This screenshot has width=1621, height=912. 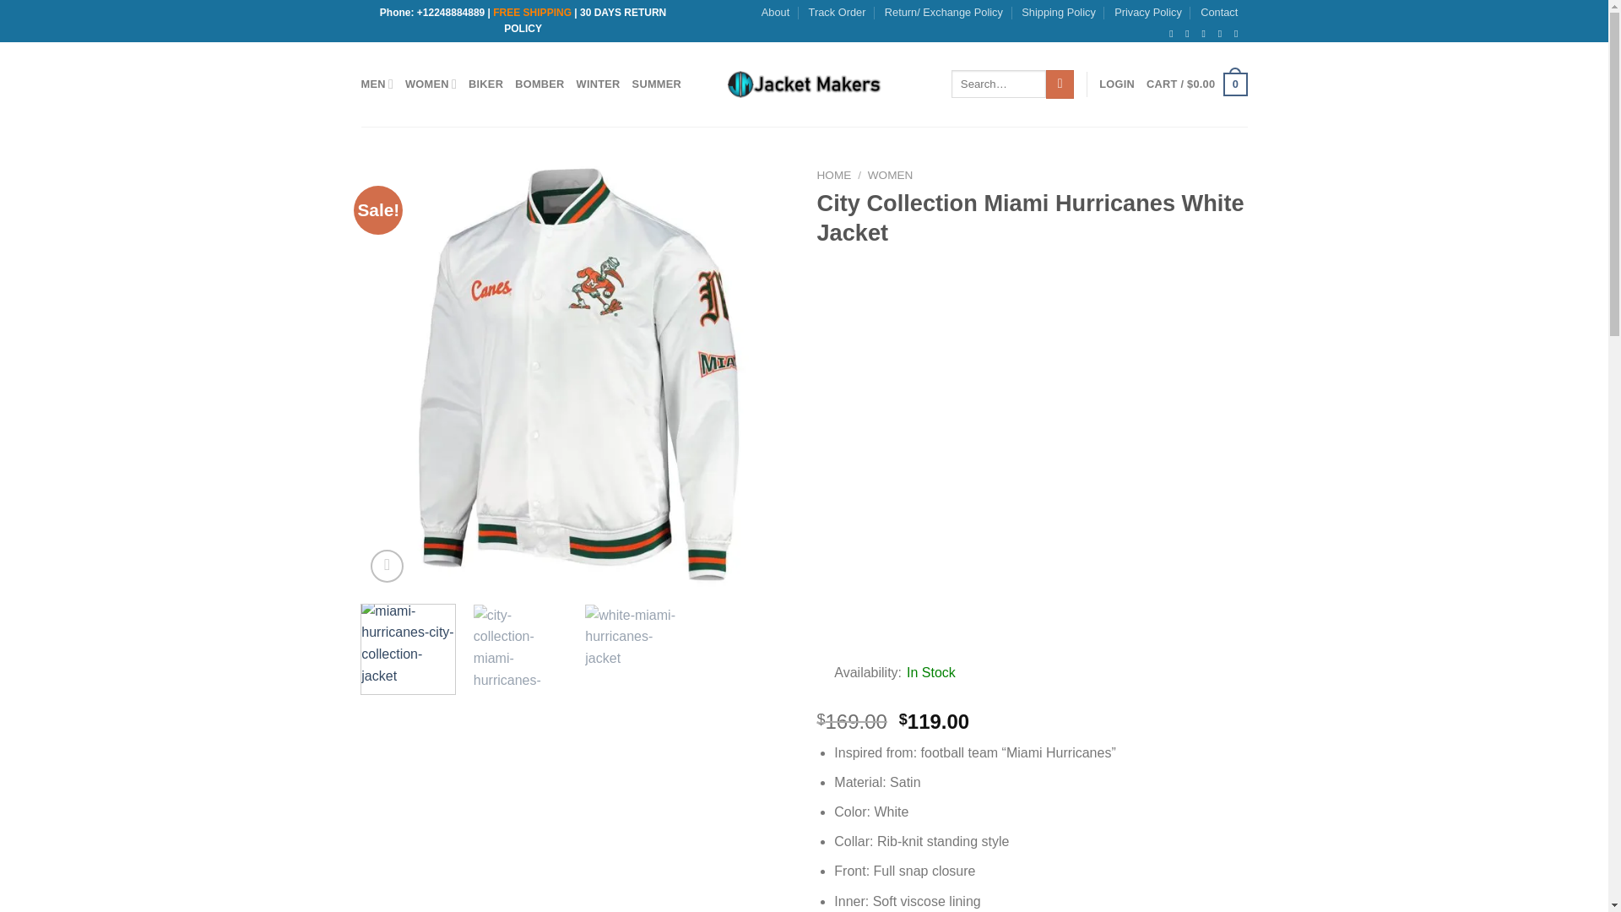 I want to click on About, so click(x=775, y=13).